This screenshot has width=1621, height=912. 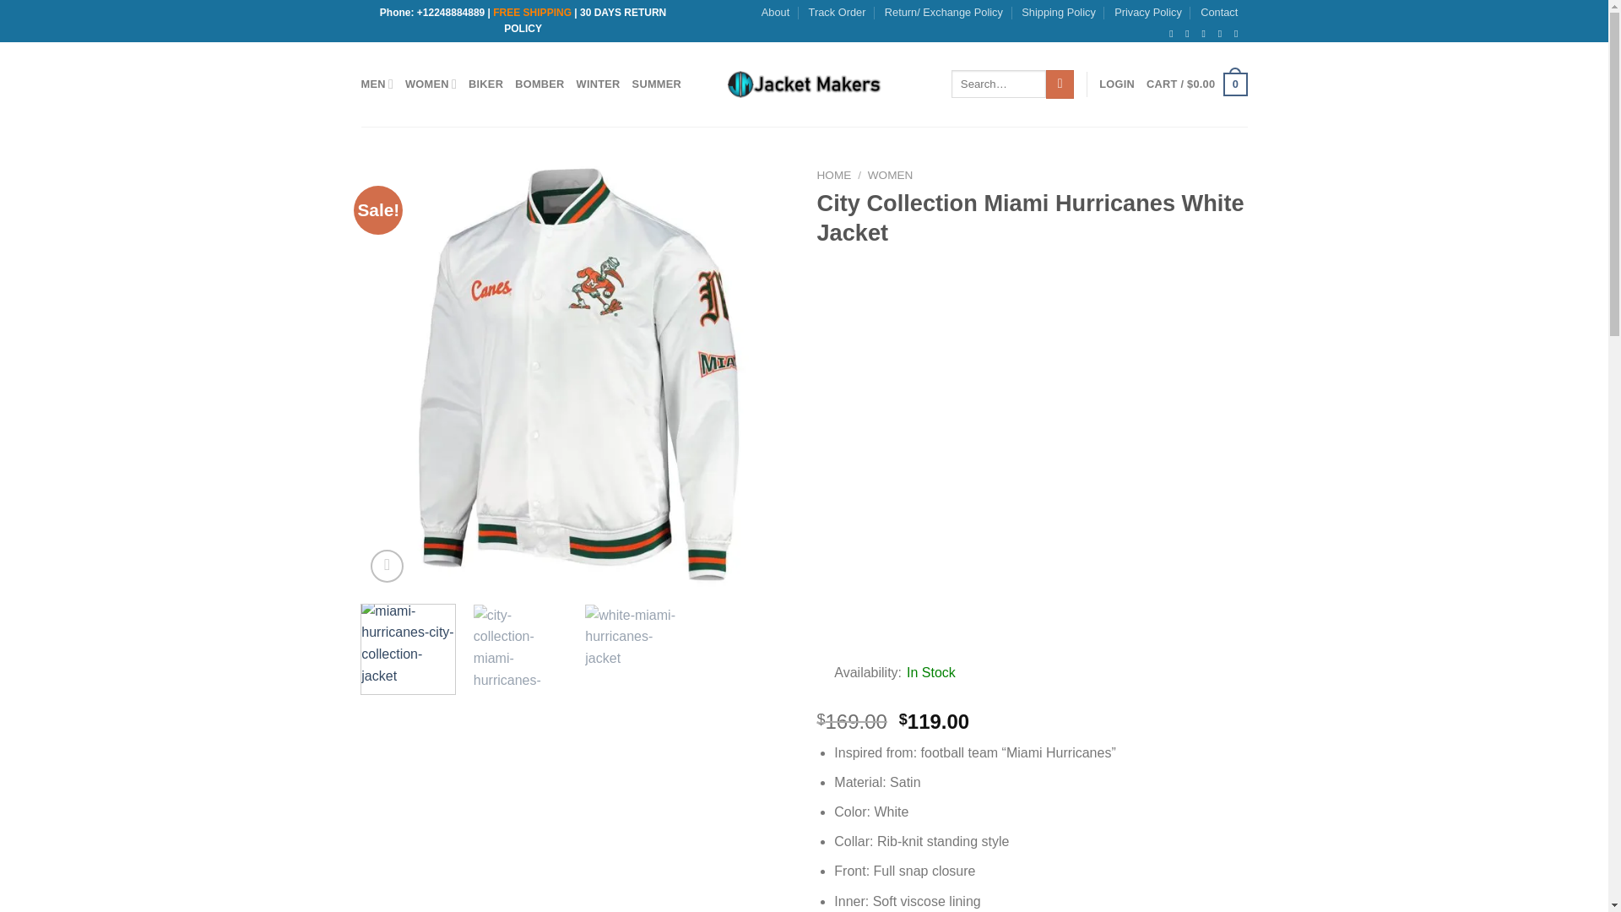 I want to click on About, so click(x=775, y=13).